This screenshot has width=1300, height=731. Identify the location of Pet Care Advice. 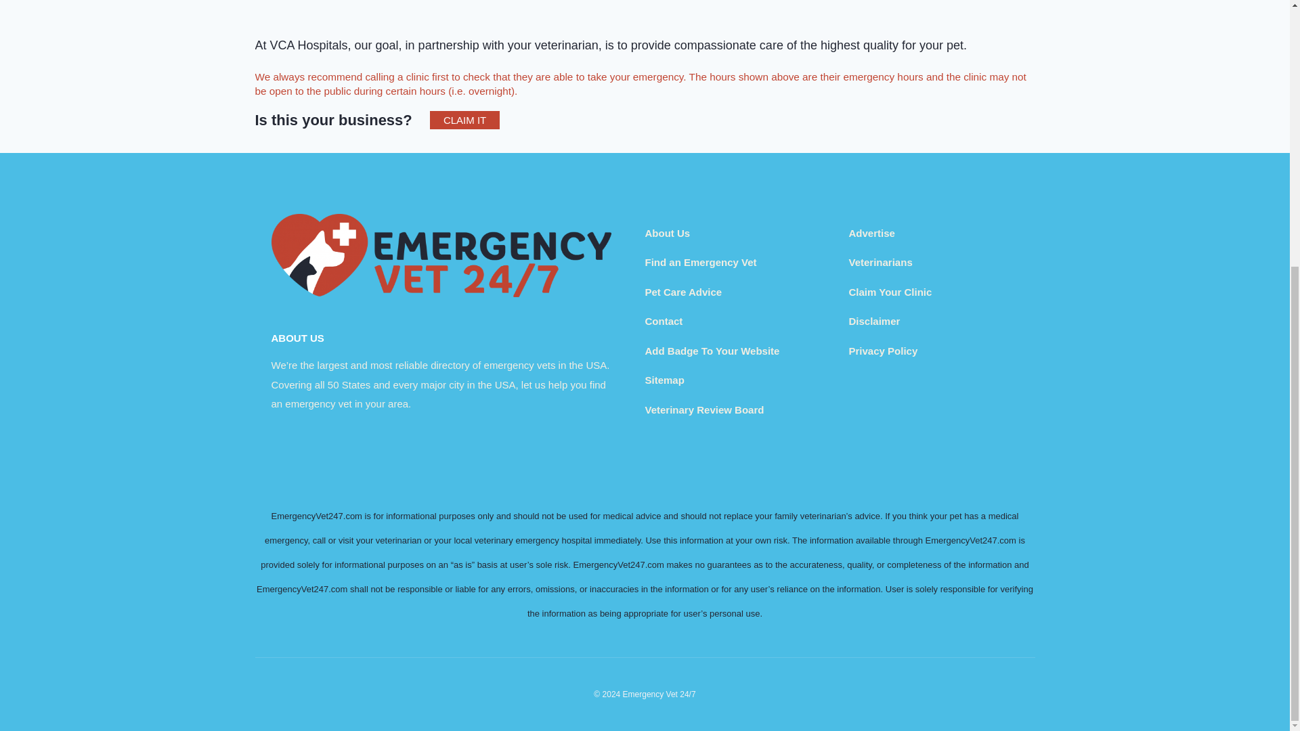
(682, 292).